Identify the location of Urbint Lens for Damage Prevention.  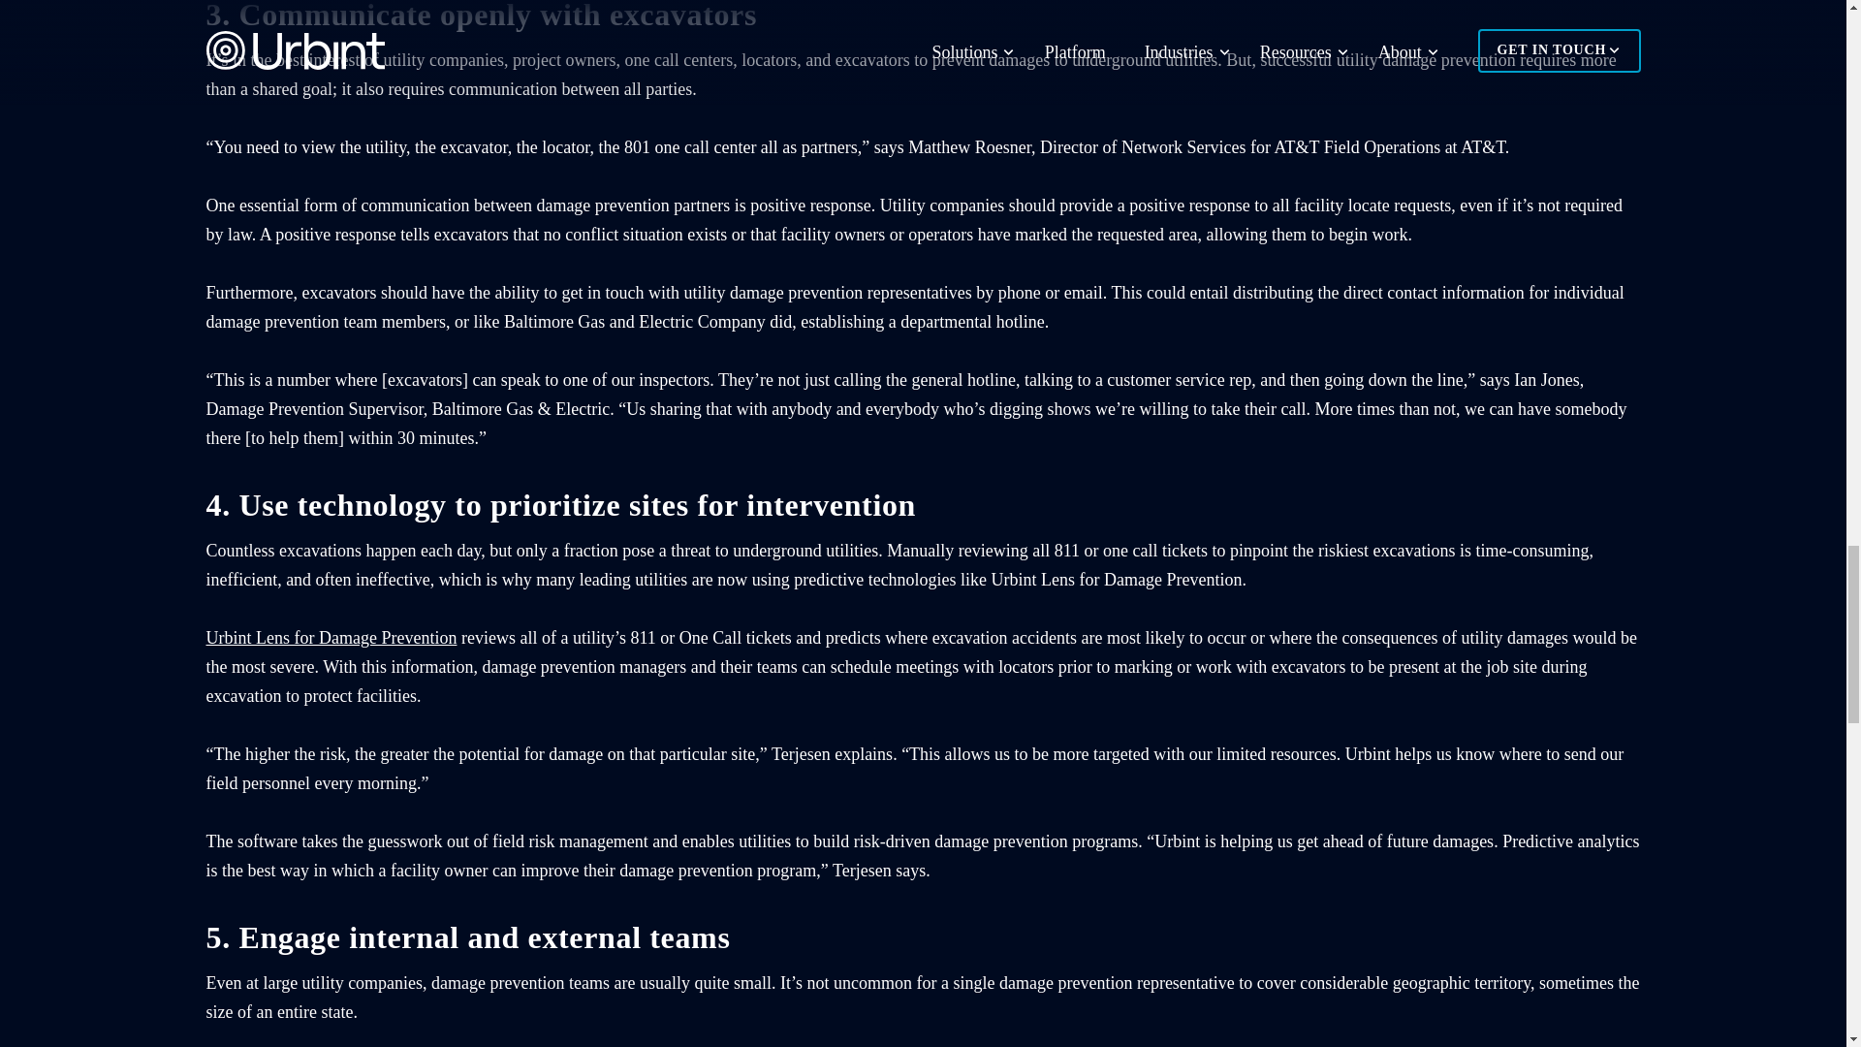
(330, 638).